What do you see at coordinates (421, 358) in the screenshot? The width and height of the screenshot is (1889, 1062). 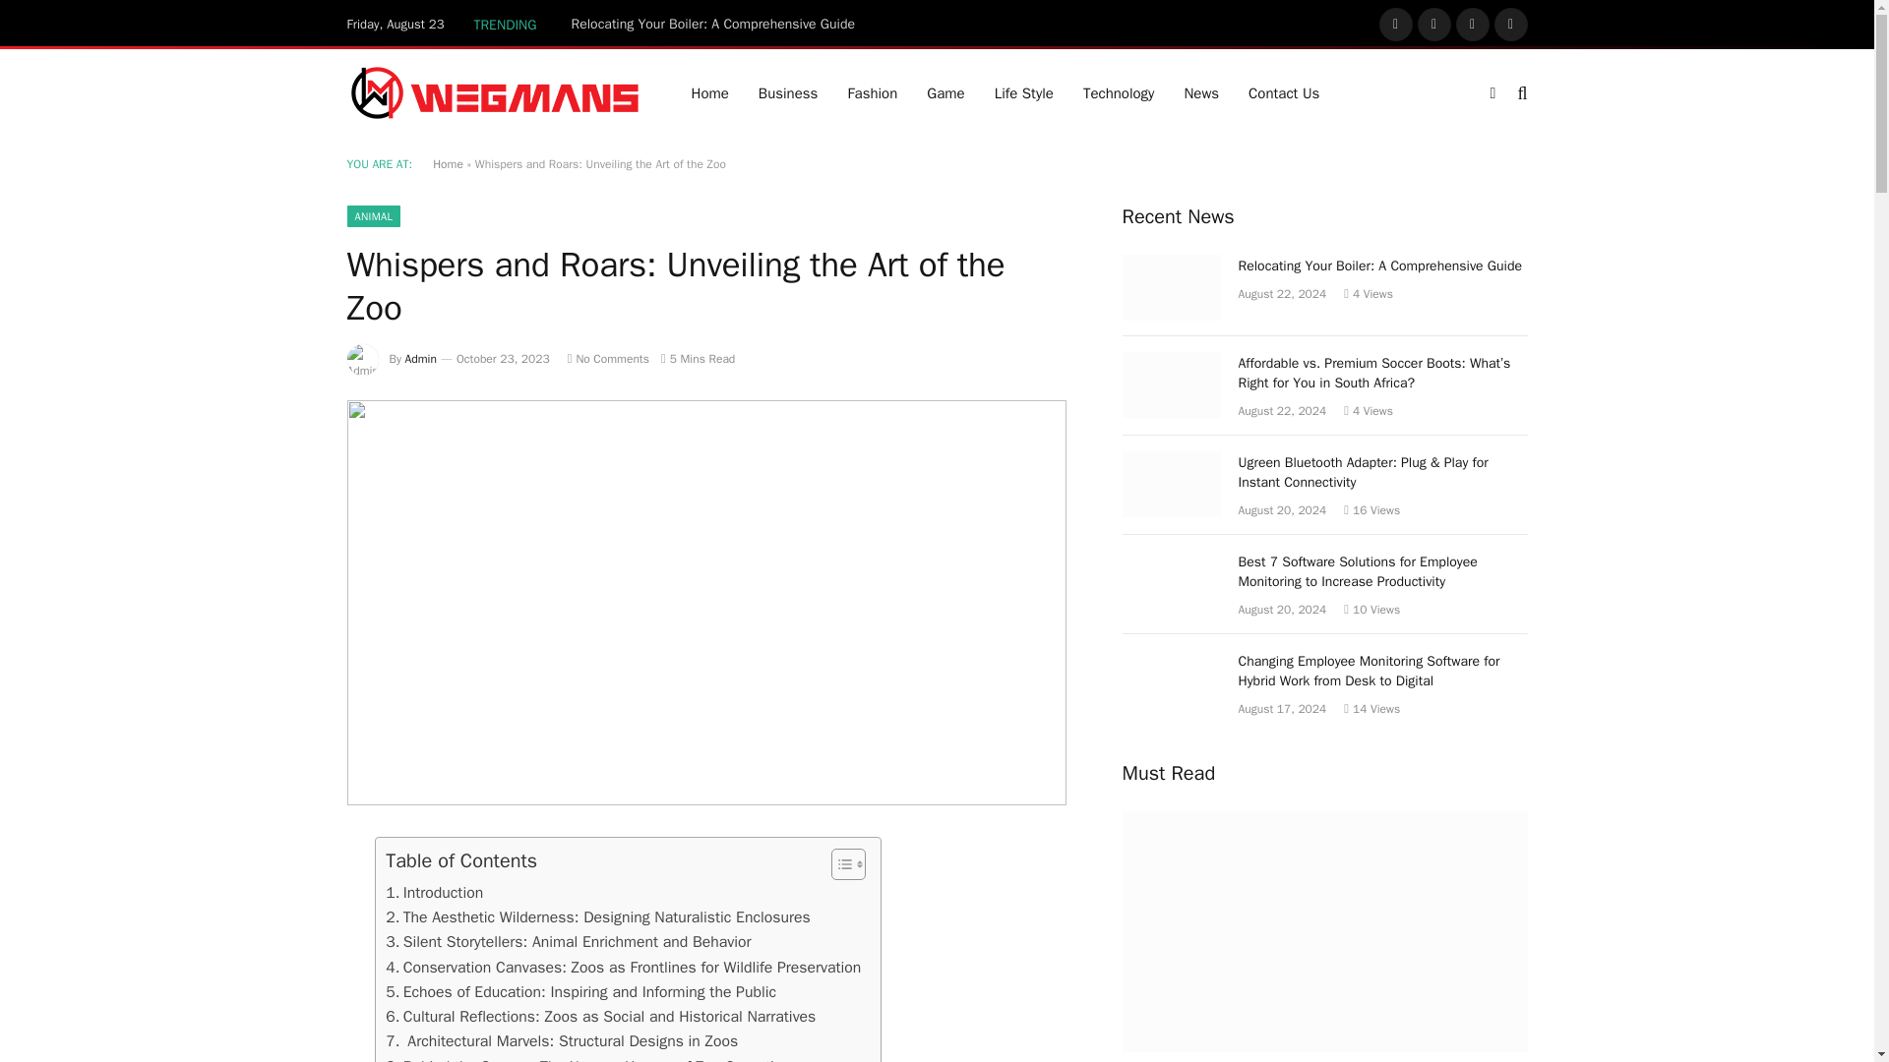 I see `Admin` at bounding box center [421, 358].